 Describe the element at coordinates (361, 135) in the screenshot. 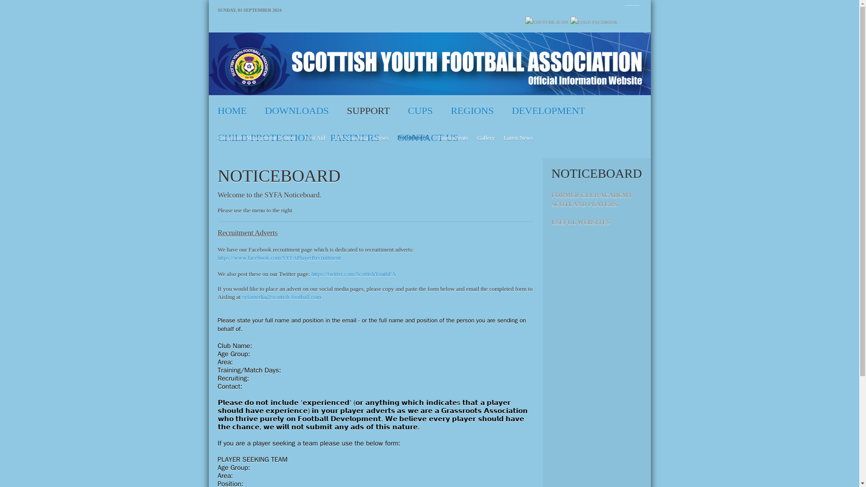

I see `SFA Coaching Courses` at that location.